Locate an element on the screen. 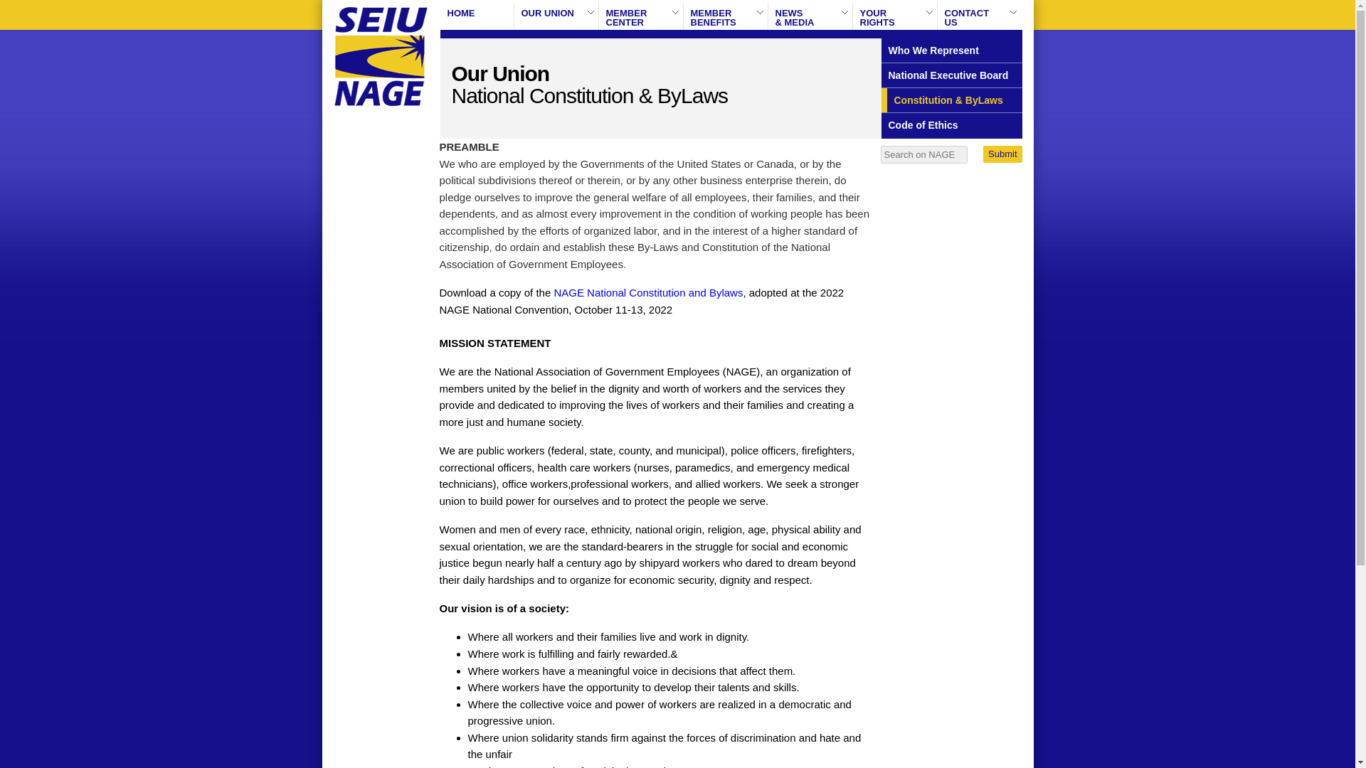  Submit is located at coordinates (1002, 154).